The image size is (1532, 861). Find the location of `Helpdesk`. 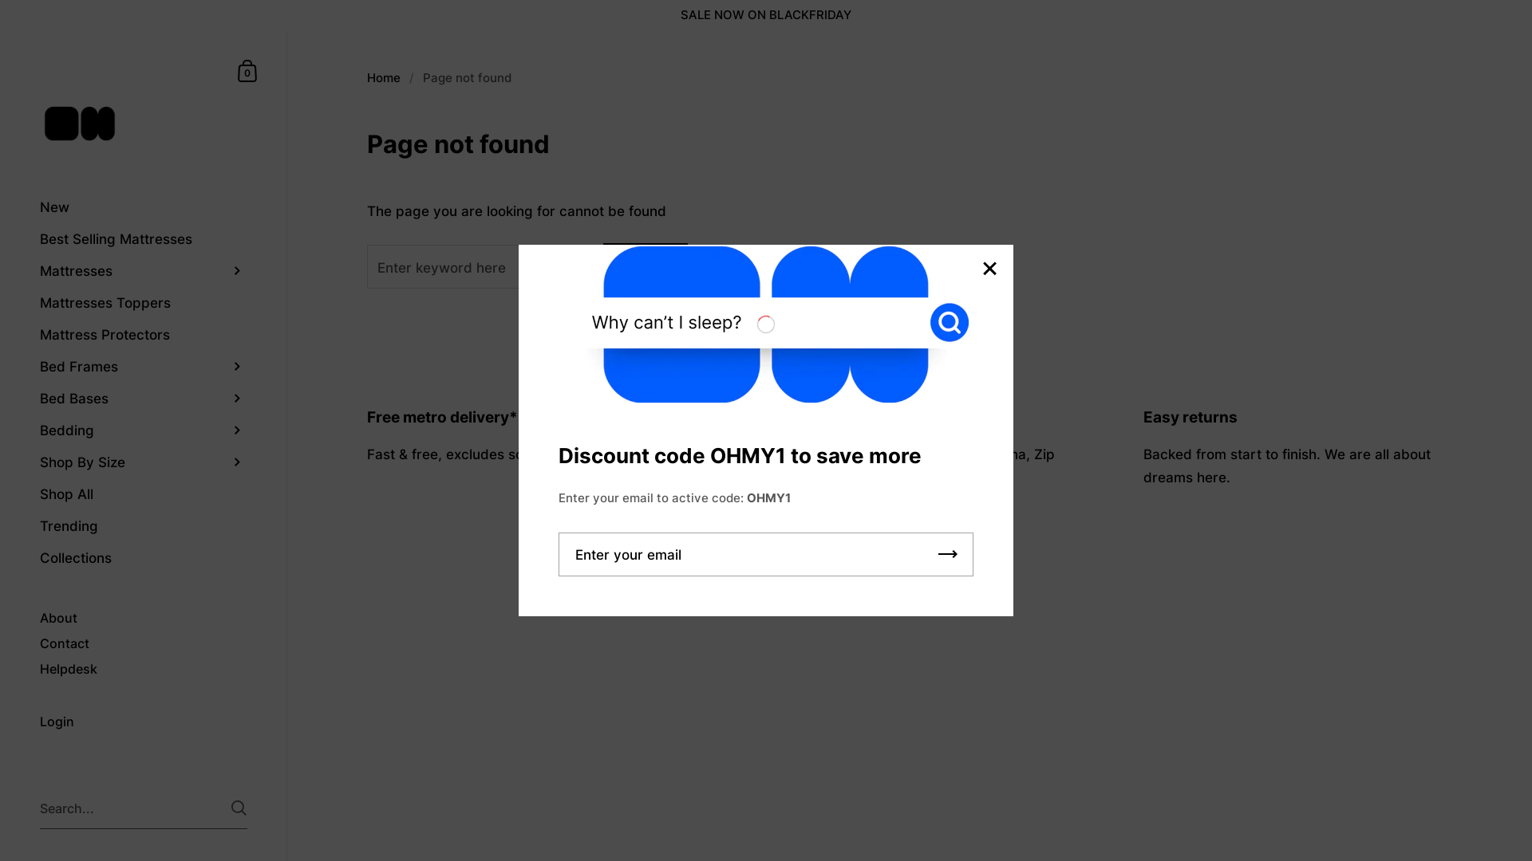

Helpdesk is located at coordinates (144, 670).